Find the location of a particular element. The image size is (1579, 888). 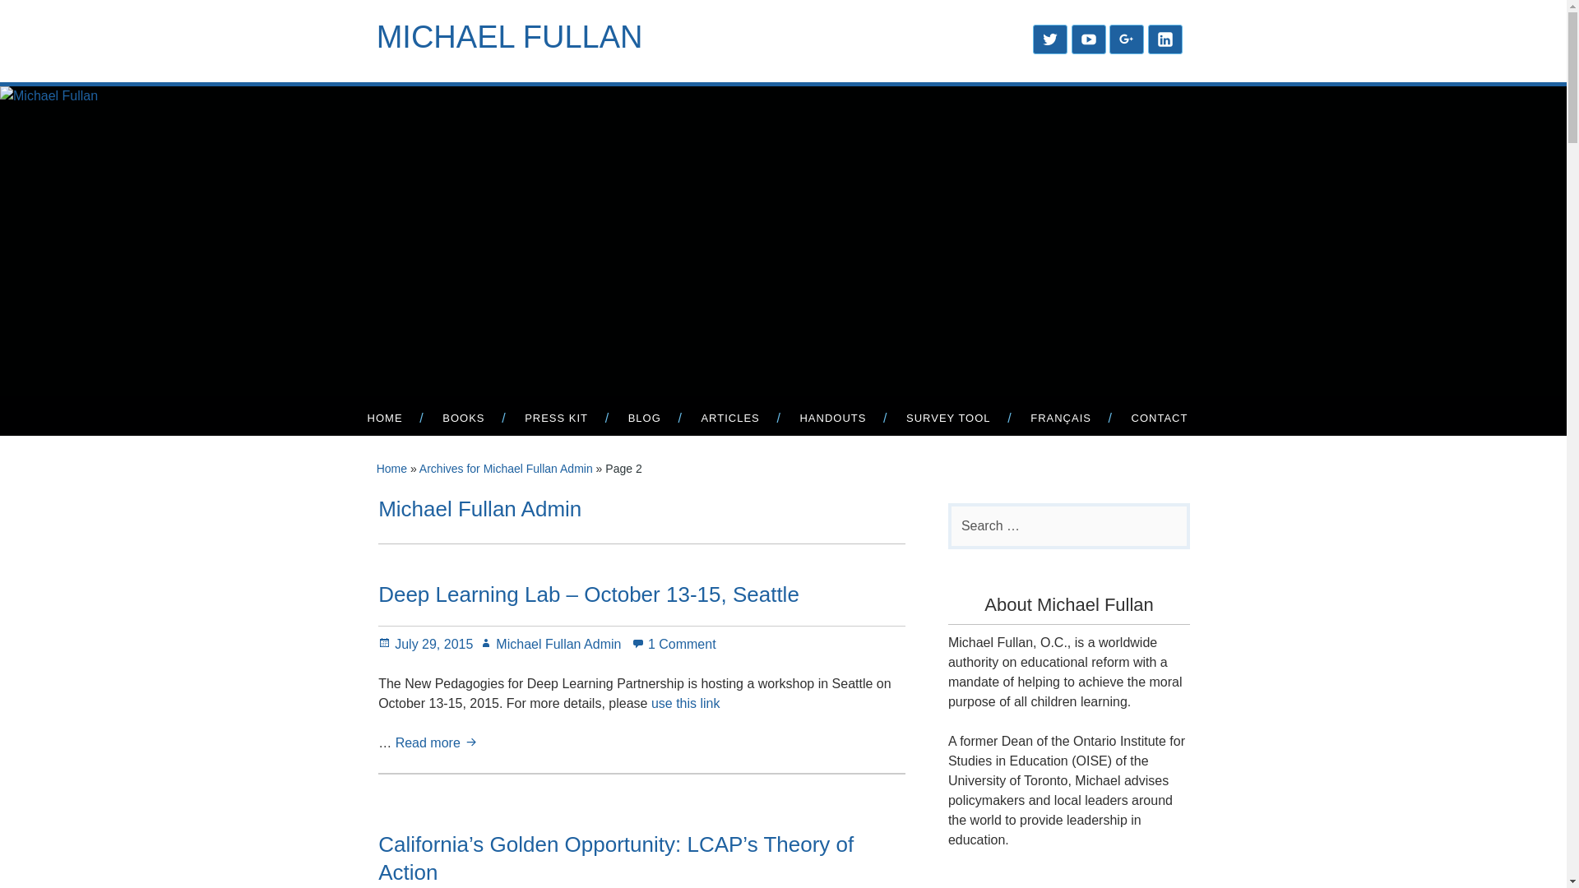

July 29, 2015 is located at coordinates (425, 644).